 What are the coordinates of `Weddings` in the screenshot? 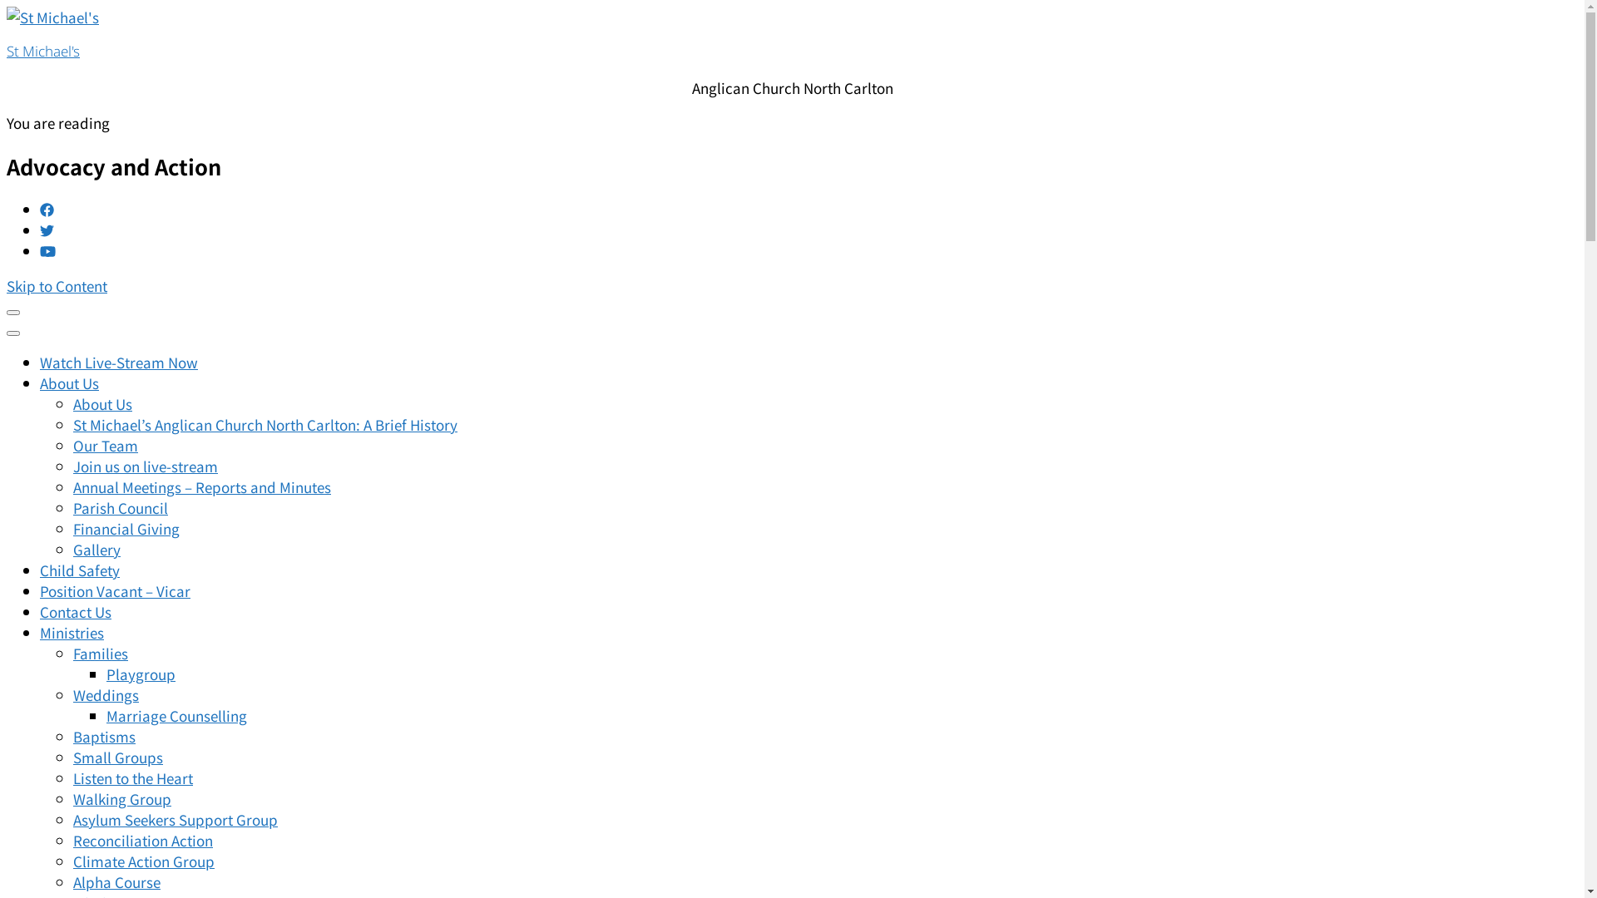 It's located at (106, 695).